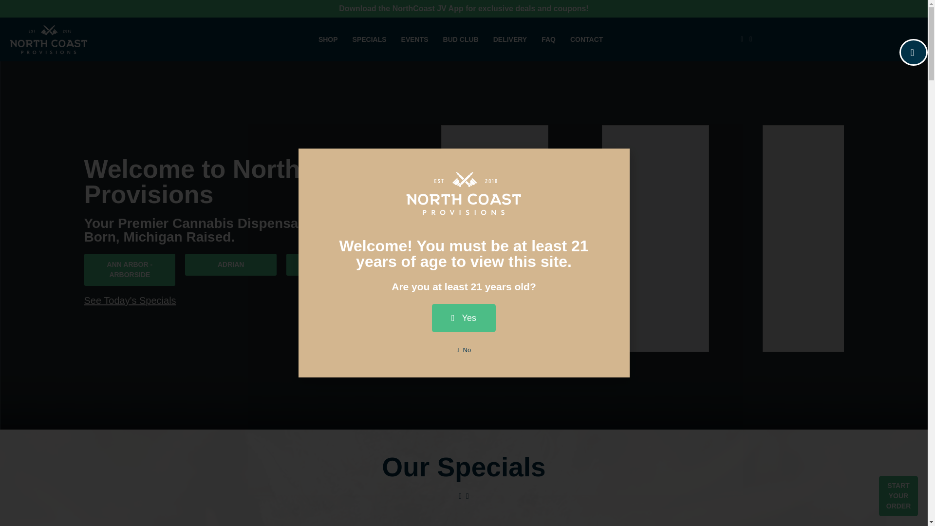 This screenshot has height=526, width=935. Describe the element at coordinates (328, 39) in the screenshot. I see `SHOP` at that location.